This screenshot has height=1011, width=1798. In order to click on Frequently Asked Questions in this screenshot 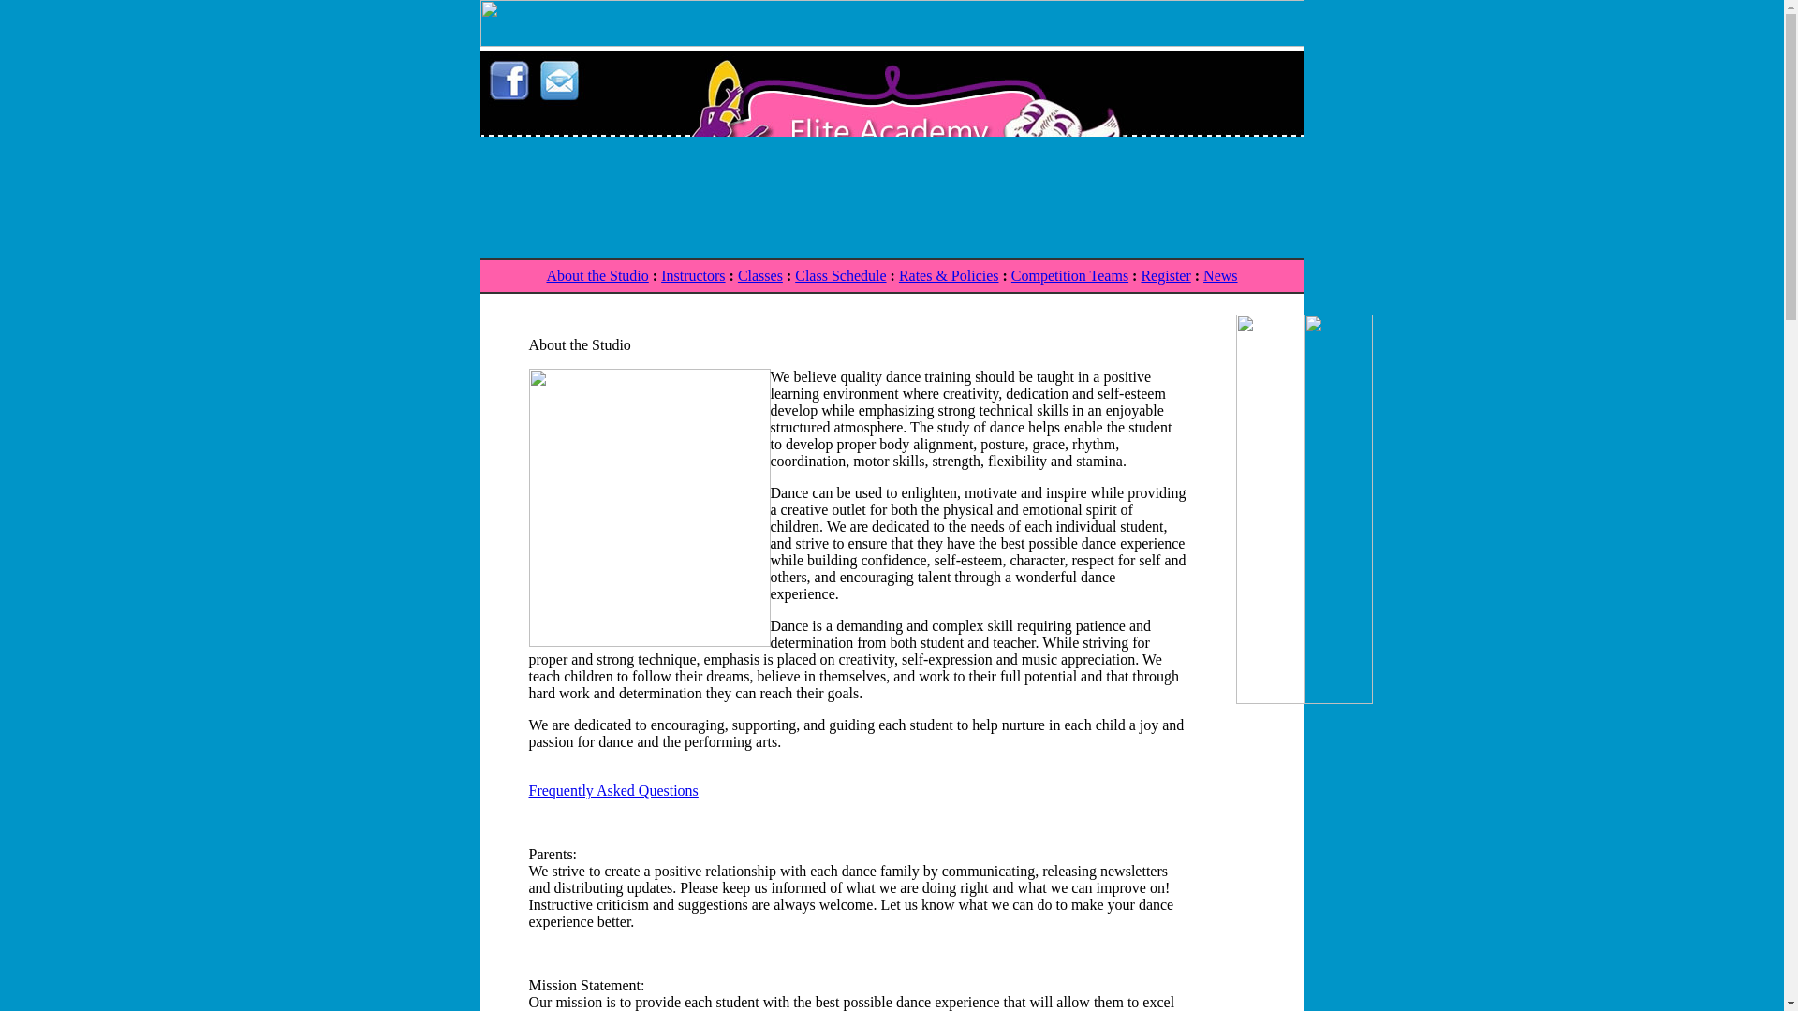, I will do `click(612, 790)`.